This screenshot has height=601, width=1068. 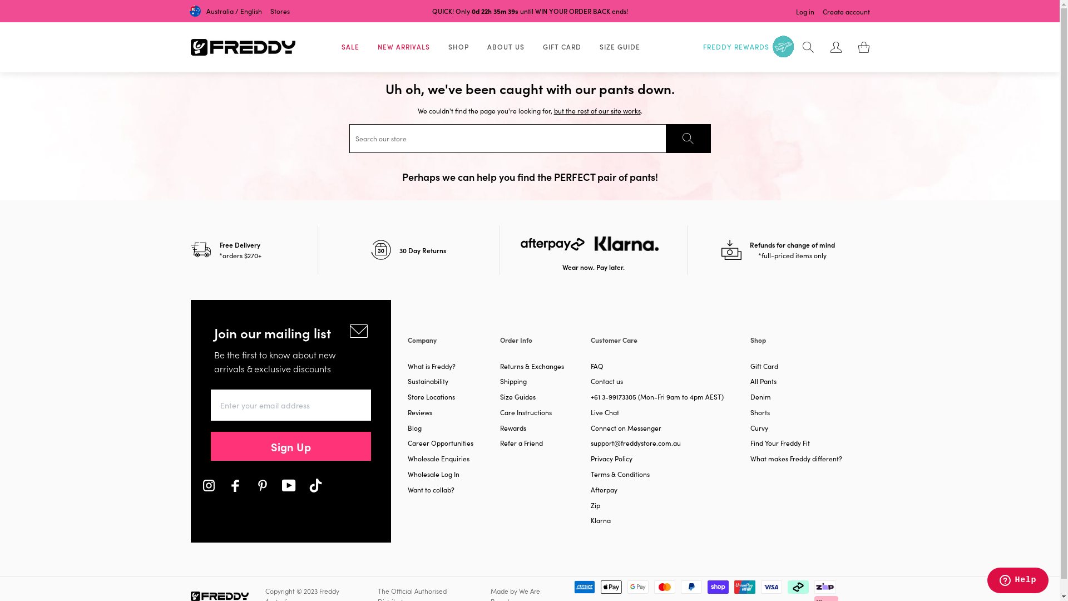 What do you see at coordinates (605, 413) in the screenshot?
I see `Live Chat` at bounding box center [605, 413].